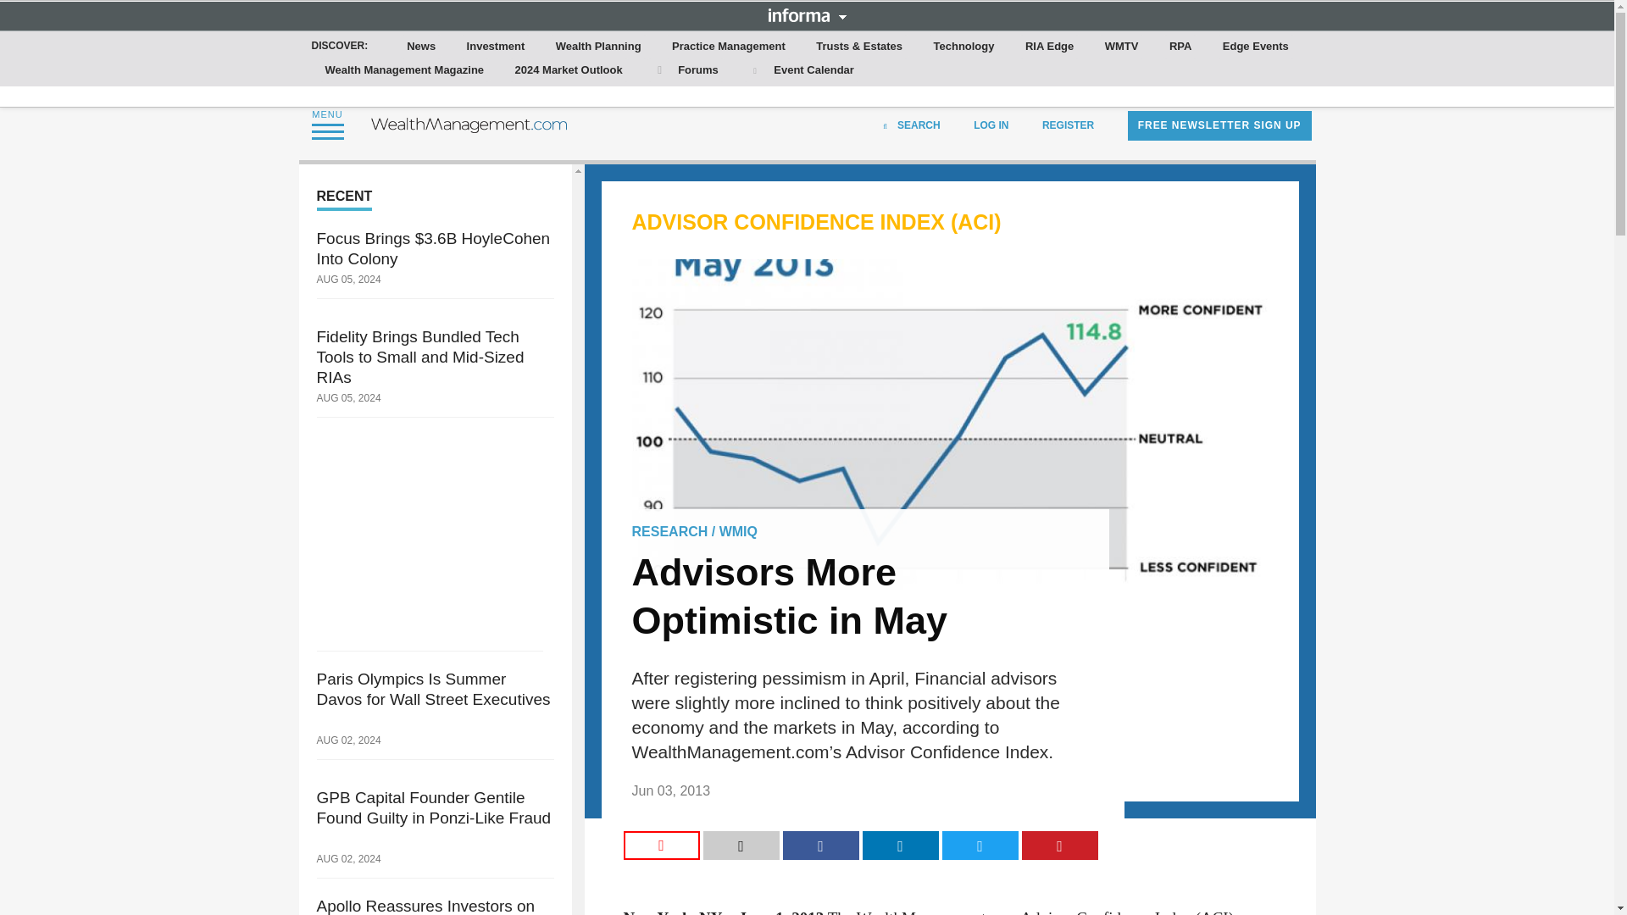  Describe the element at coordinates (421, 47) in the screenshot. I see `News` at that location.